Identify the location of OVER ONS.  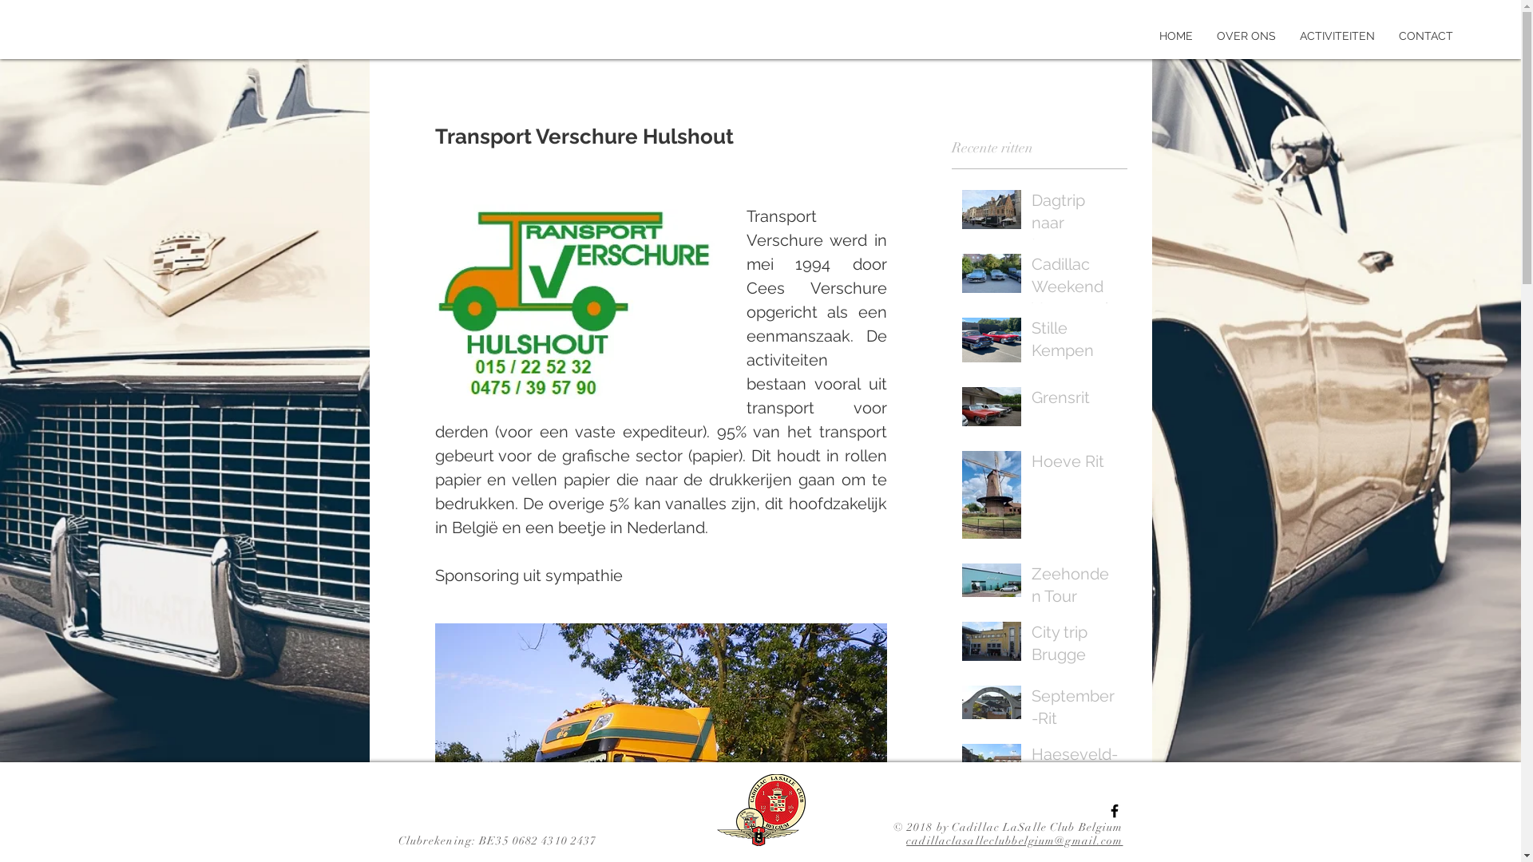
(1246, 36).